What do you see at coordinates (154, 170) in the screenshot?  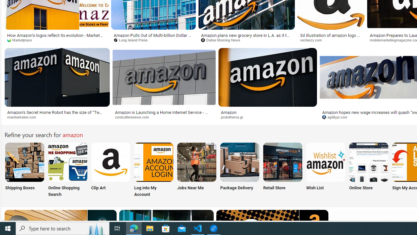 I see `Log into My Account` at bounding box center [154, 170].